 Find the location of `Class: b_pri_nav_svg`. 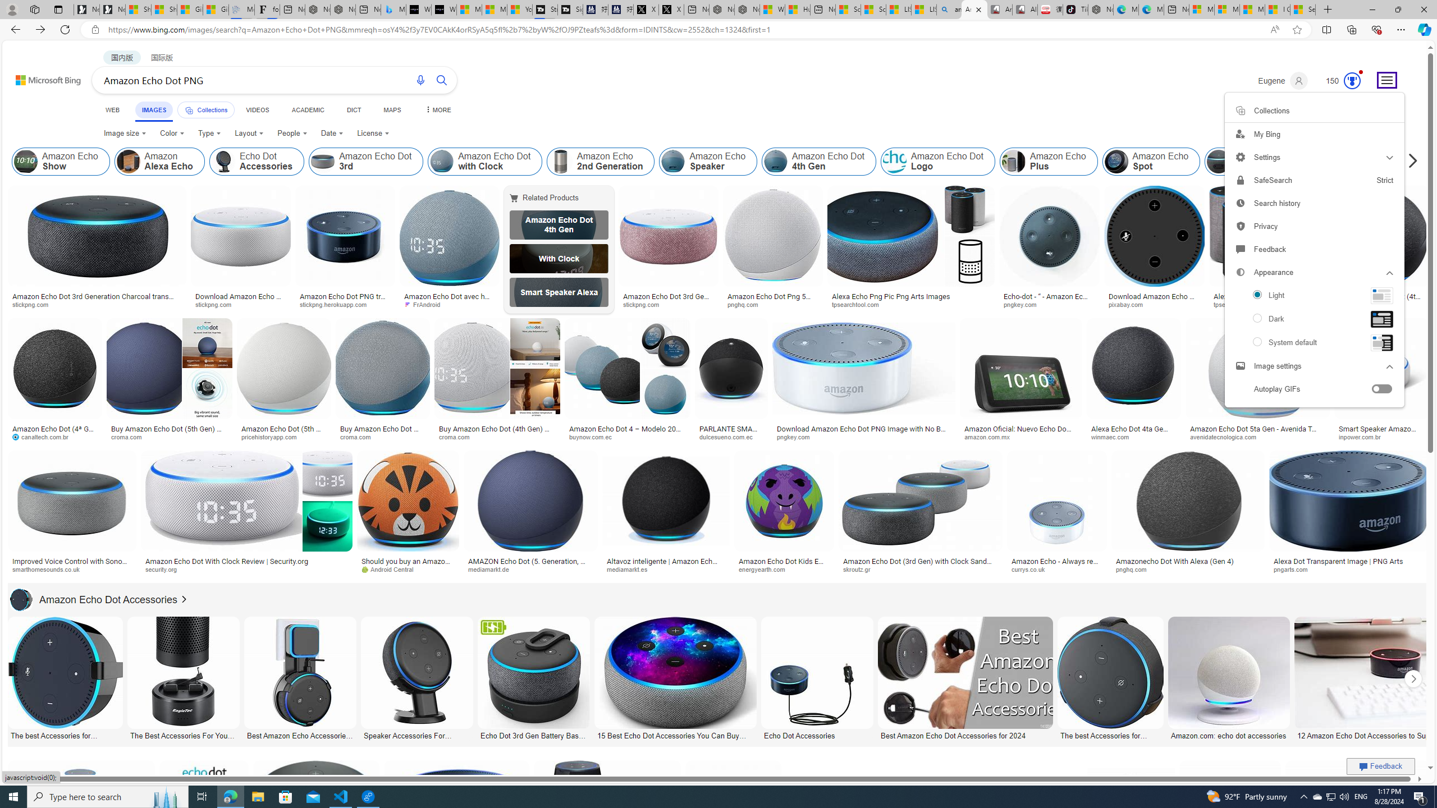

Class: b_pri_nav_svg is located at coordinates (190, 110).